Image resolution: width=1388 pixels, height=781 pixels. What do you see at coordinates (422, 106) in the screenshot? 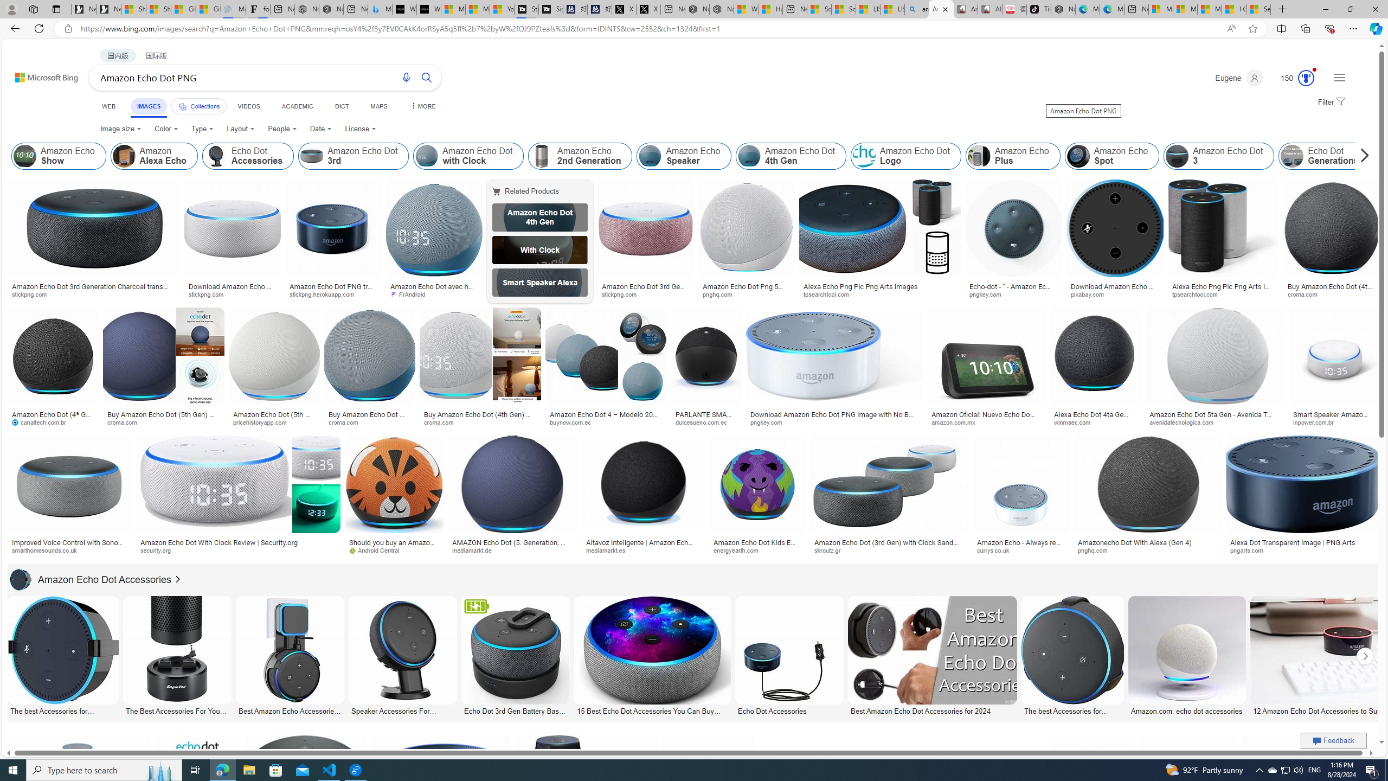
I see `MORE` at bounding box center [422, 106].